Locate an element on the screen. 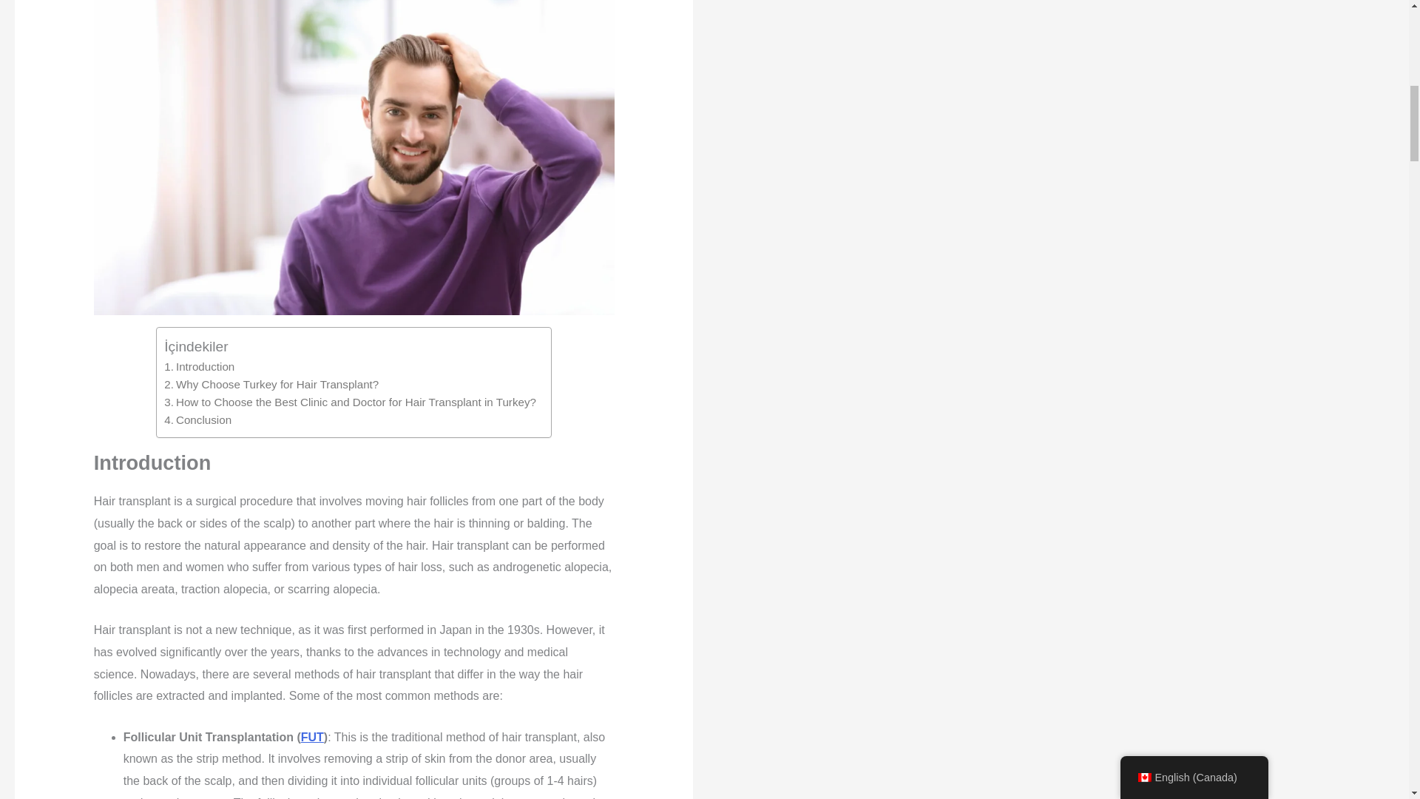 The image size is (1420, 799). Why Choose Turkey for Hair Transplant? is located at coordinates (271, 385).